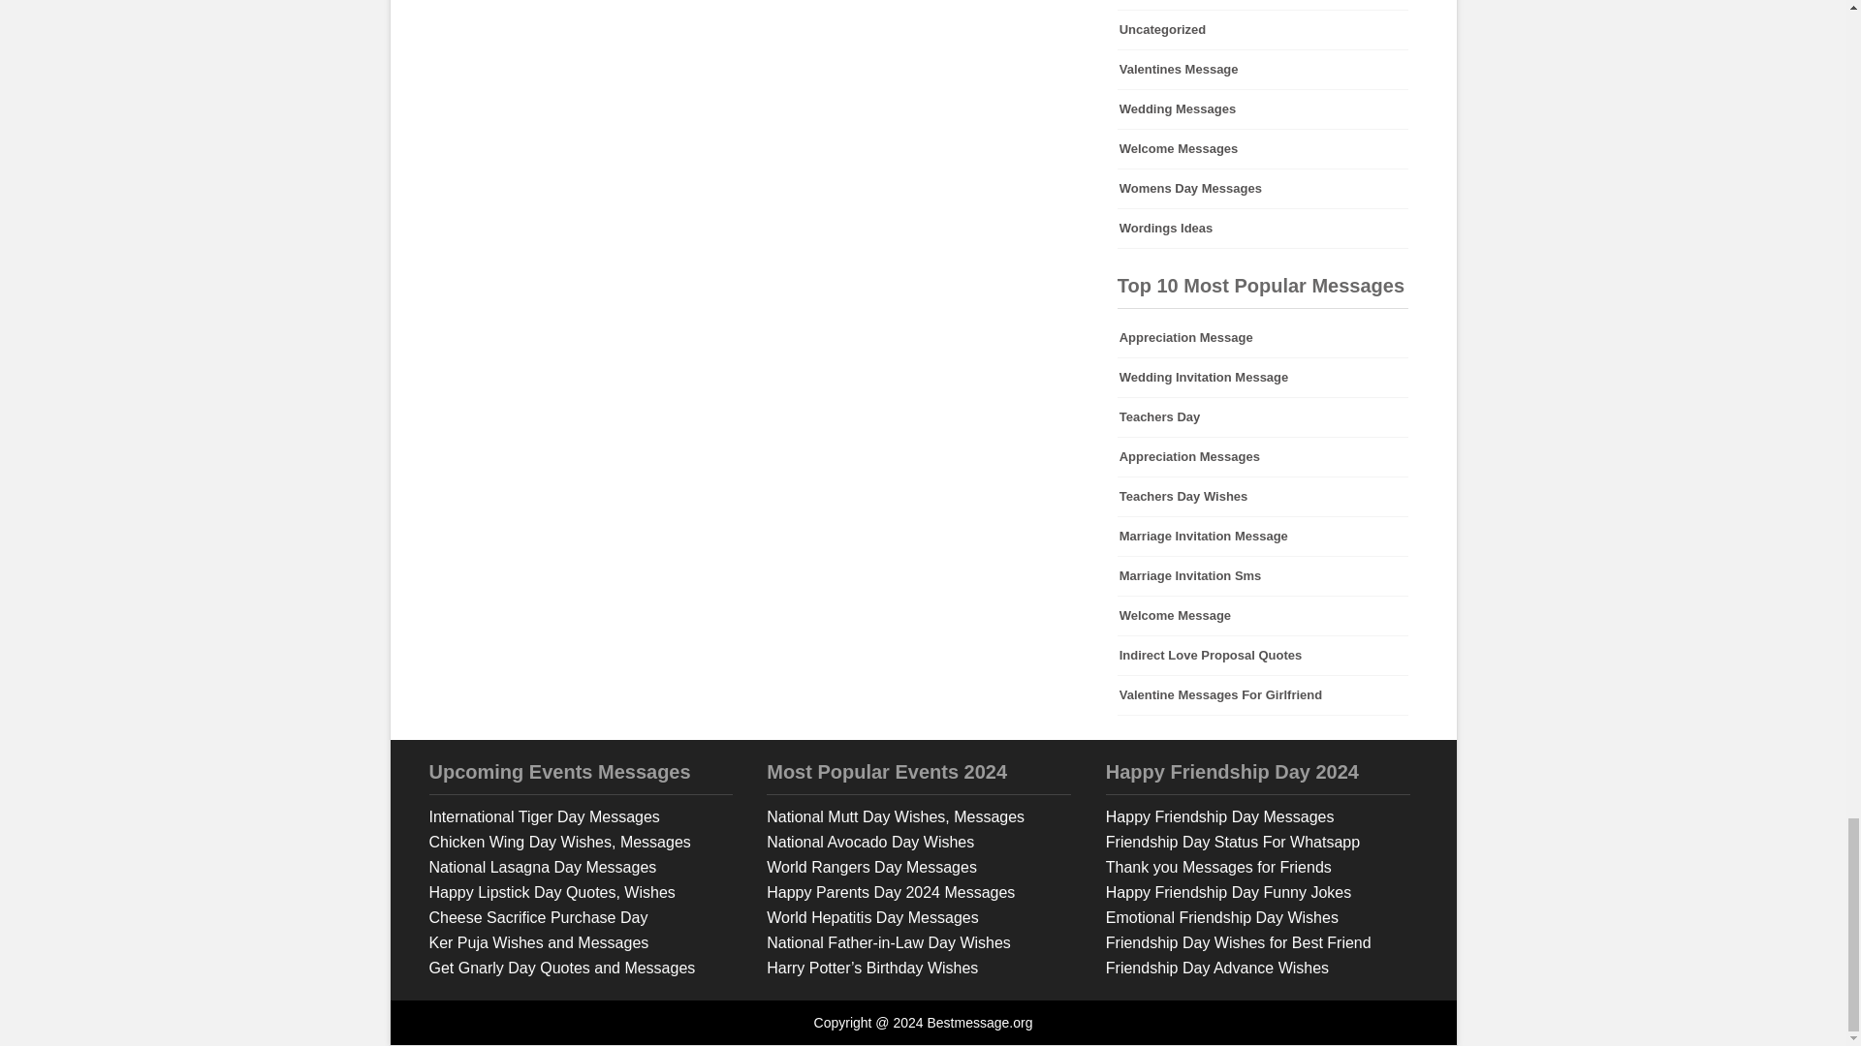 This screenshot has height=1046, width=1861. I want to click on teachers day, so click(1263, 417).